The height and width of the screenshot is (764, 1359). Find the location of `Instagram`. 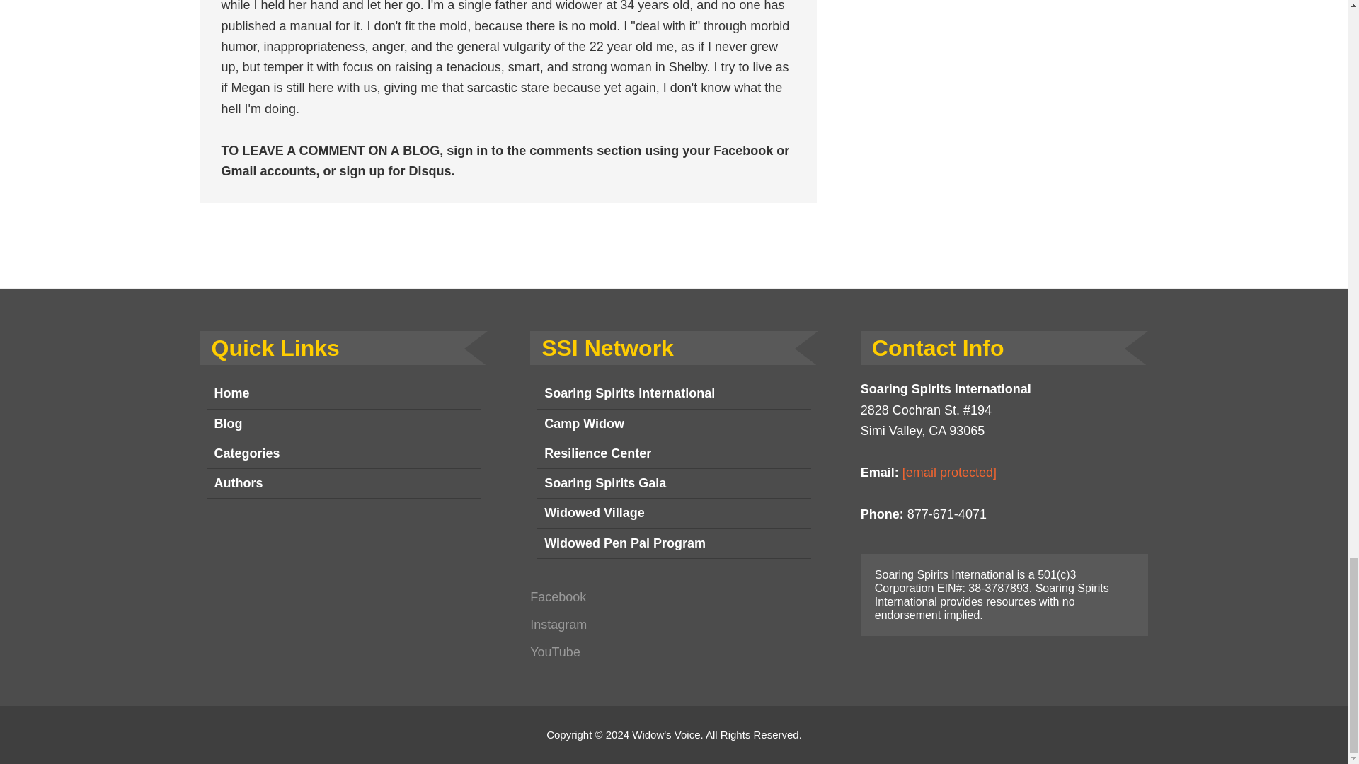

Instagram is located at coordinates (558, 624).